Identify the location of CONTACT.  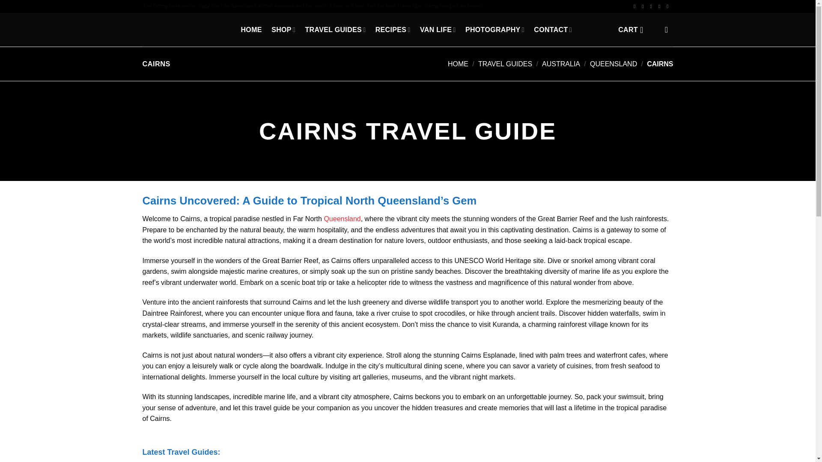
(553, 29).